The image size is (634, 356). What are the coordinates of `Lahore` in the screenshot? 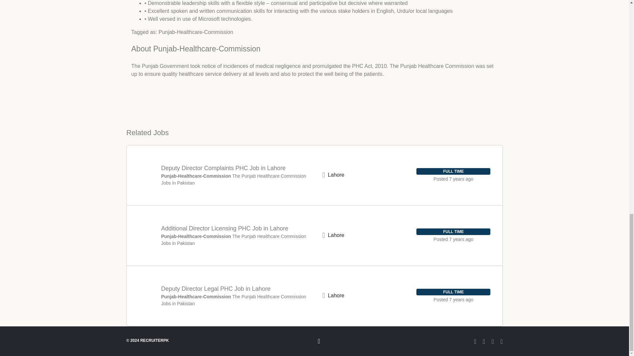 It's located at (336, 235).